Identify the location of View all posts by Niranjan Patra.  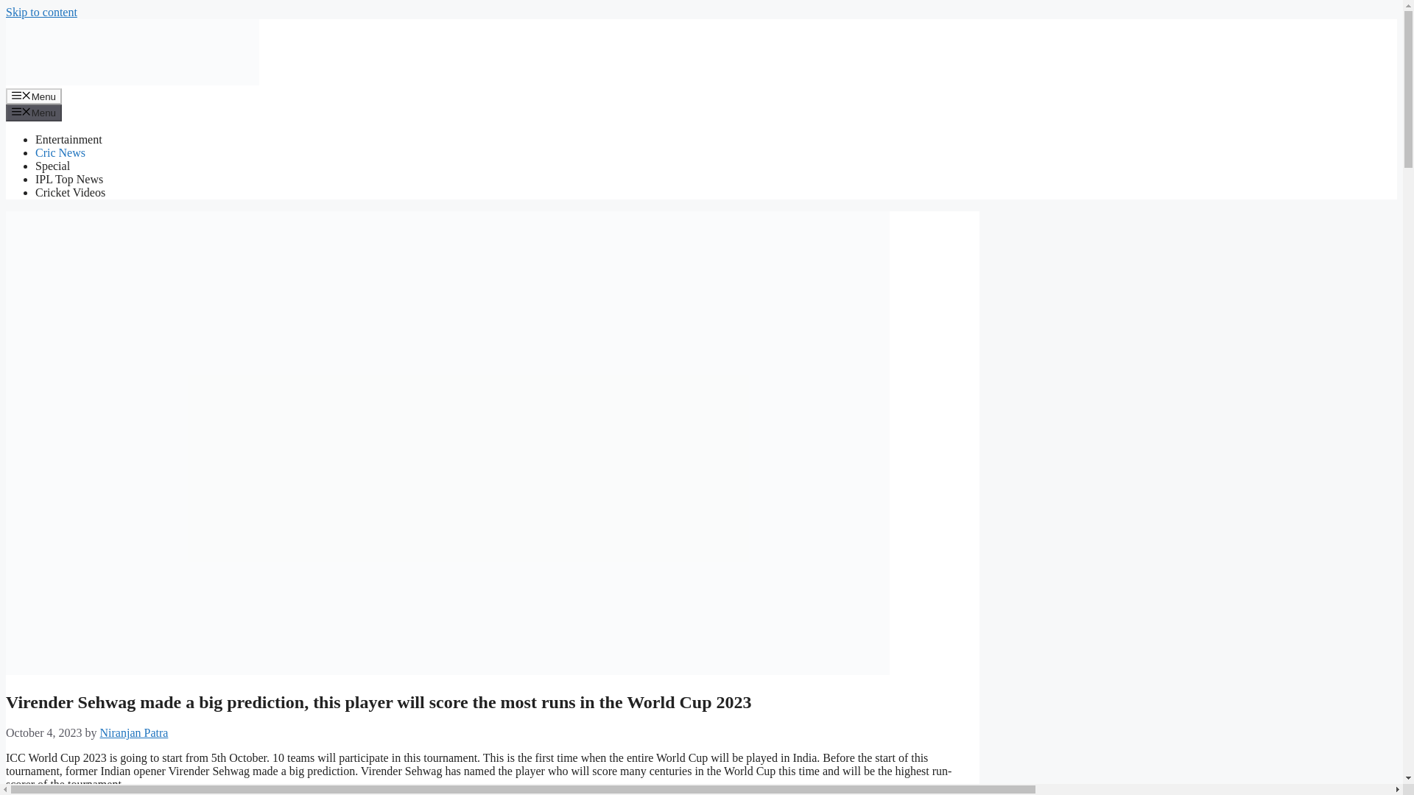
(134, 733).